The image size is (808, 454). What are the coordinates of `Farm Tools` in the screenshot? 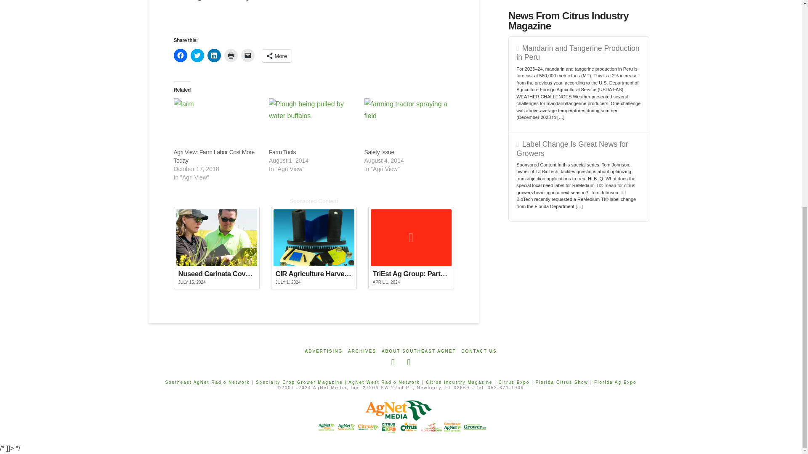 It's located at (312, 123).